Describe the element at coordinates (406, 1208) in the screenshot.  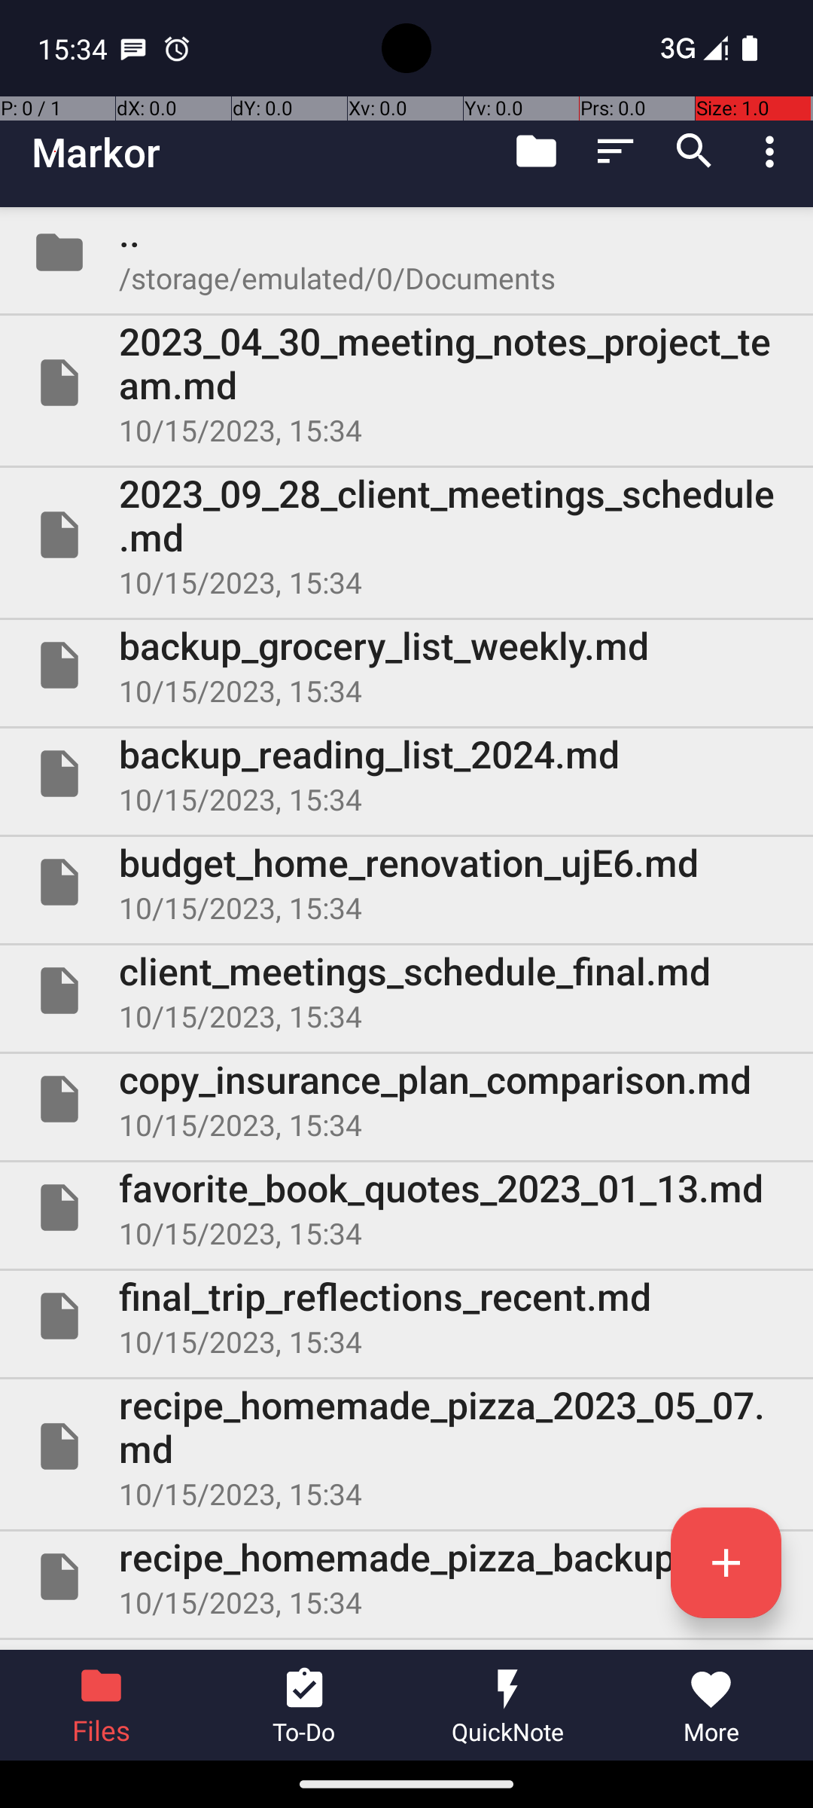
I see `File favorite_book_quotes_2023_01_13.md ` at that location.